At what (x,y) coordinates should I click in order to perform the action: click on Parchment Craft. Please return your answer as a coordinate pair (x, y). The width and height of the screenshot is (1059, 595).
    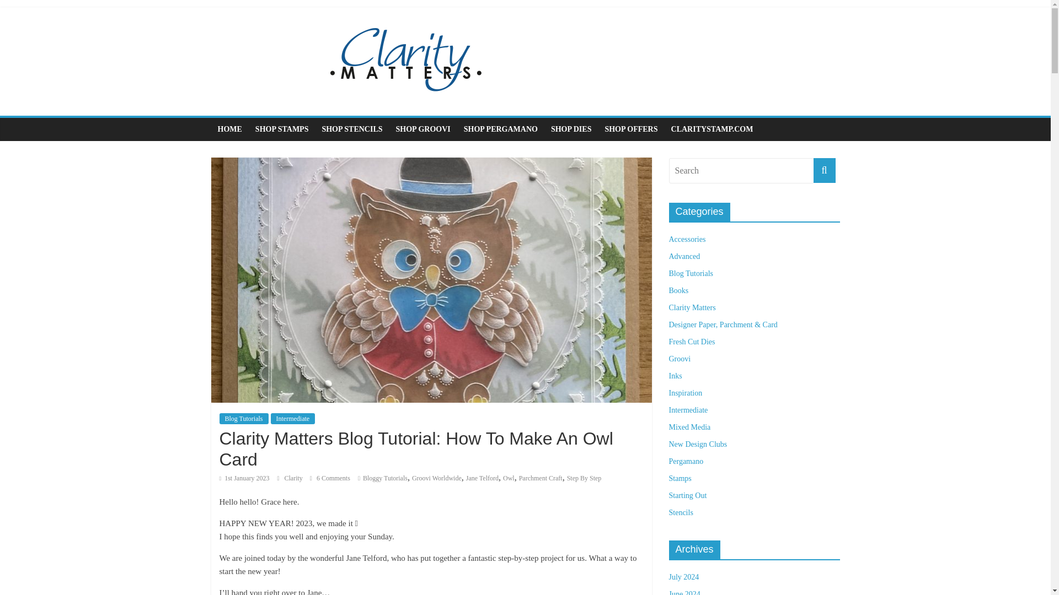
    Looking at the image, I should click on (541, 478).